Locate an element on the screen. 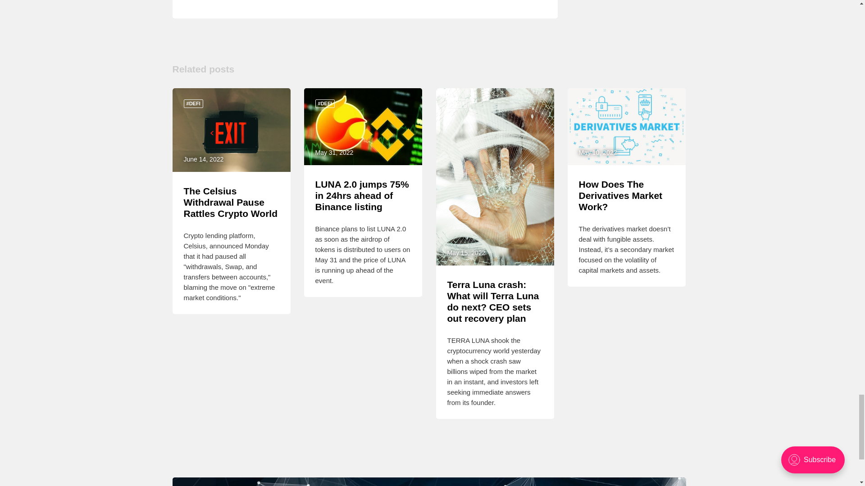 This screenshot has width=865, height=486. DEFI is located at coordinates (588, 103).